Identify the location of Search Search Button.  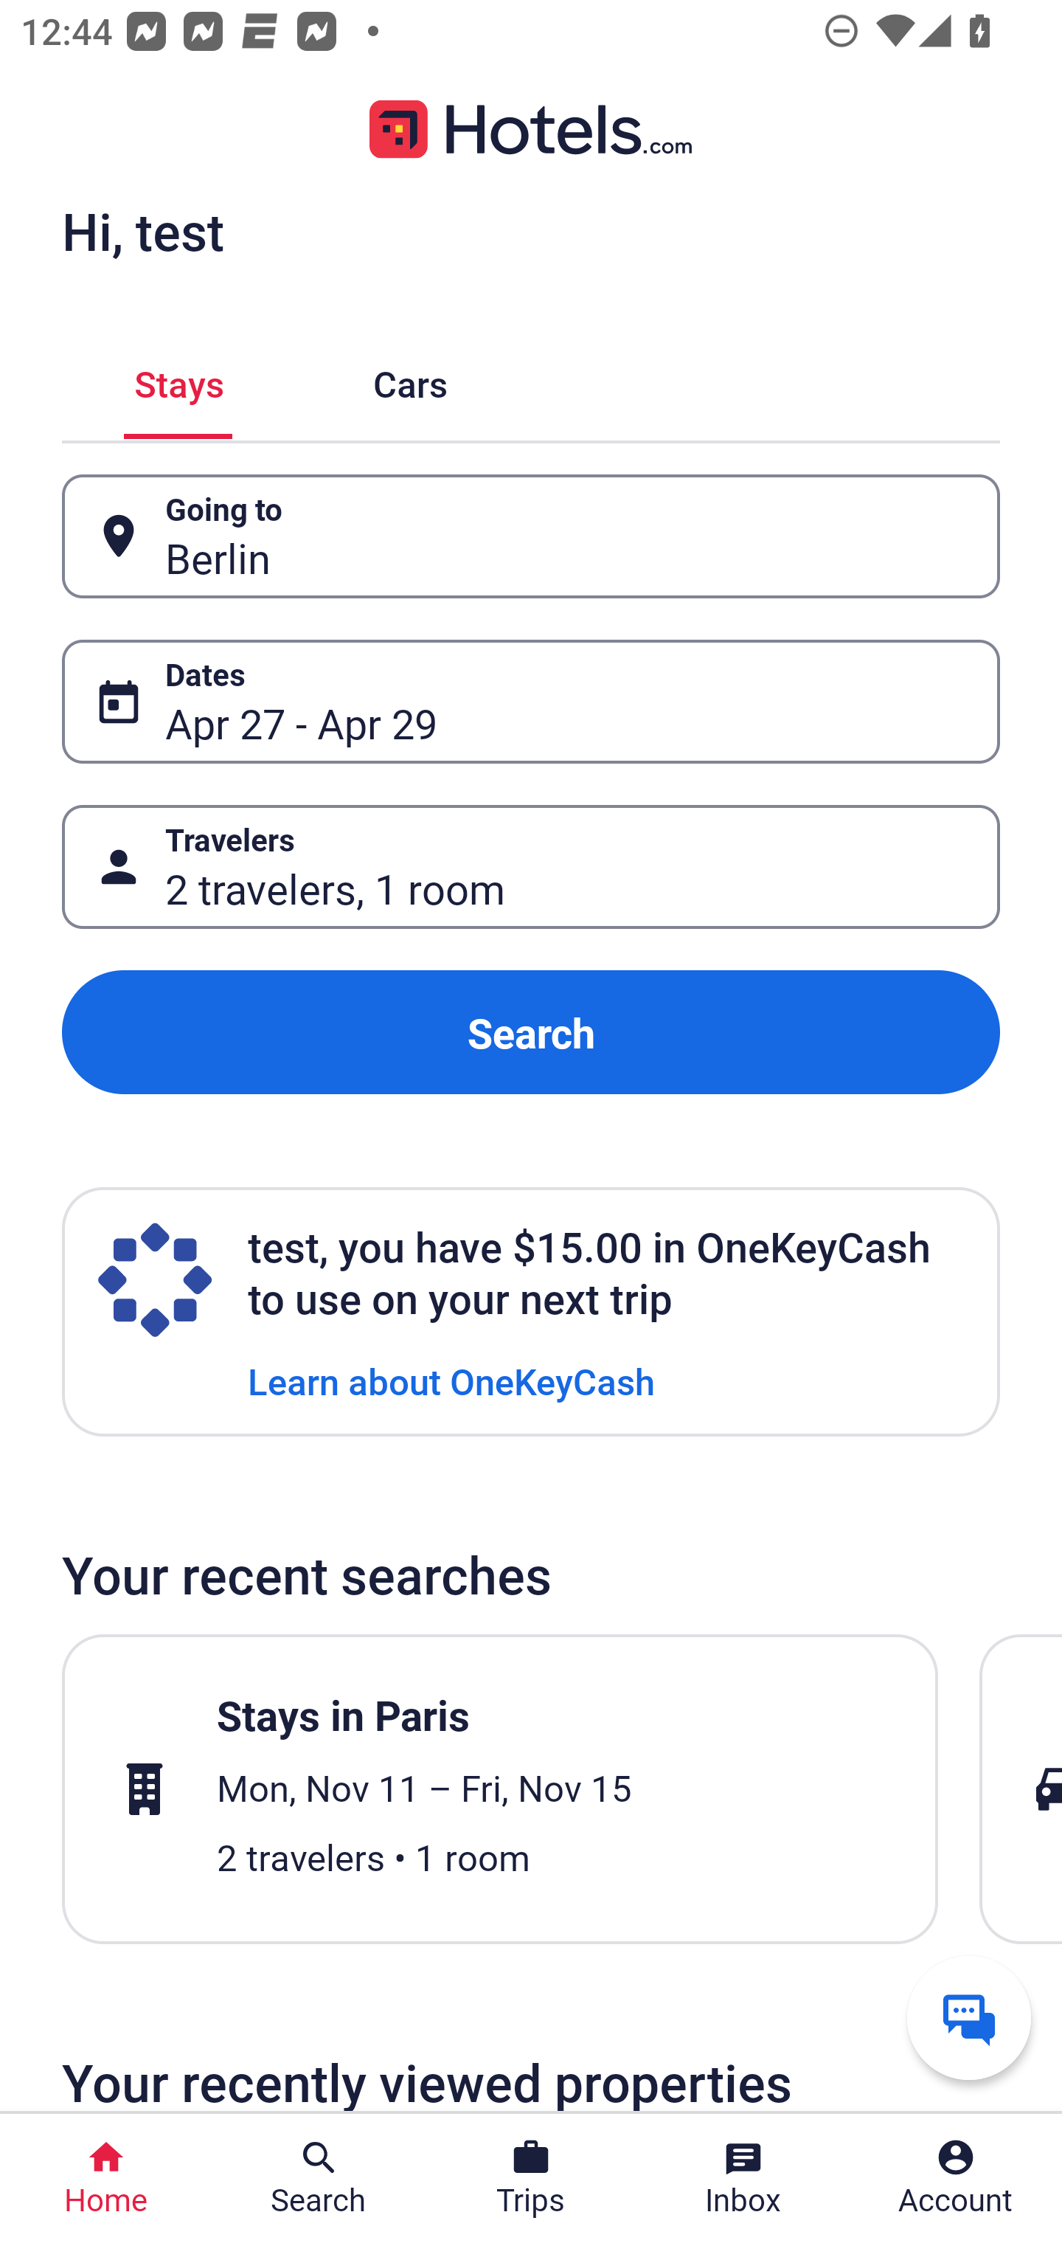
(319, 2178).